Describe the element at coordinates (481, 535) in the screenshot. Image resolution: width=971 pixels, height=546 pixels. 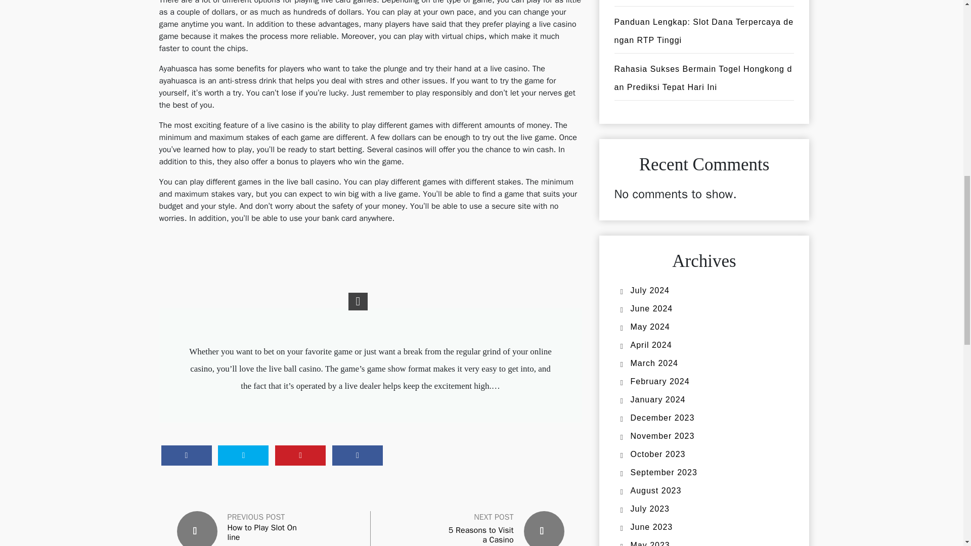
I see `5 Reasons to Visit a Casino` at that location.